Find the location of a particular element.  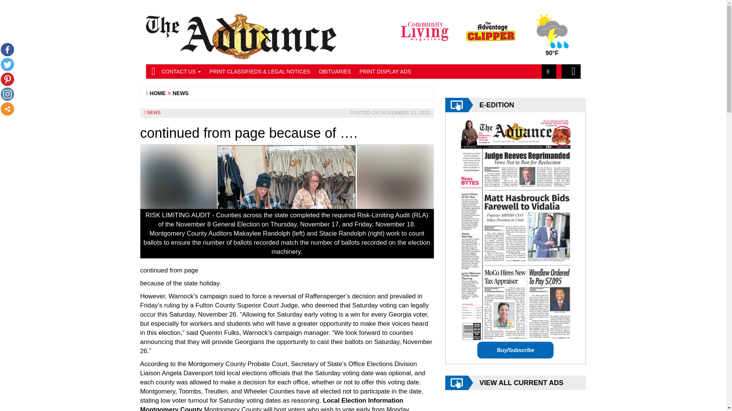

Contact Us is located at coordinates (181, 72).